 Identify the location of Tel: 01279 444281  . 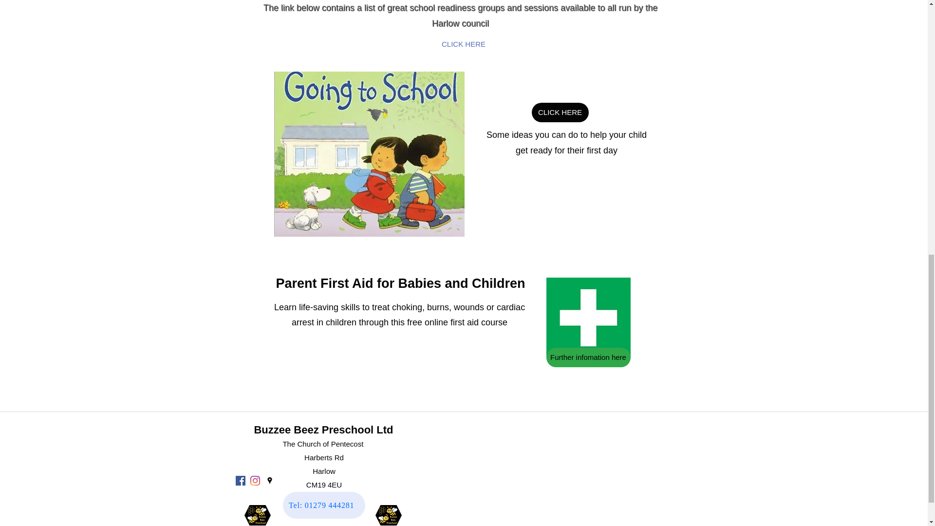
(323, 505).